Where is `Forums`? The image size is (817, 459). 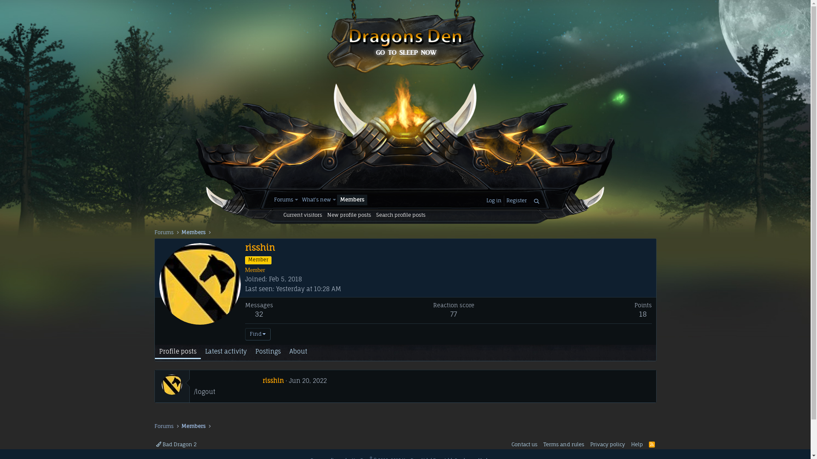 Forums is located at coordinates (282, 200).